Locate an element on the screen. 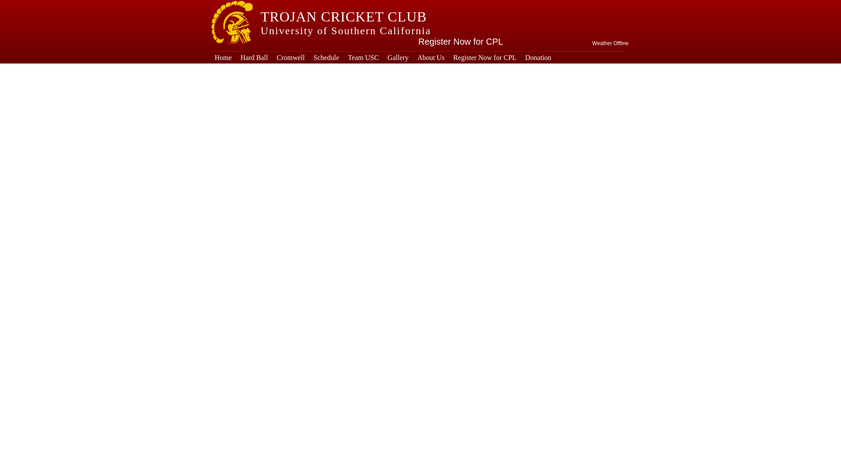 This screenshot has width=841, height=473. Cromwell is located at coordinates (291, 57).